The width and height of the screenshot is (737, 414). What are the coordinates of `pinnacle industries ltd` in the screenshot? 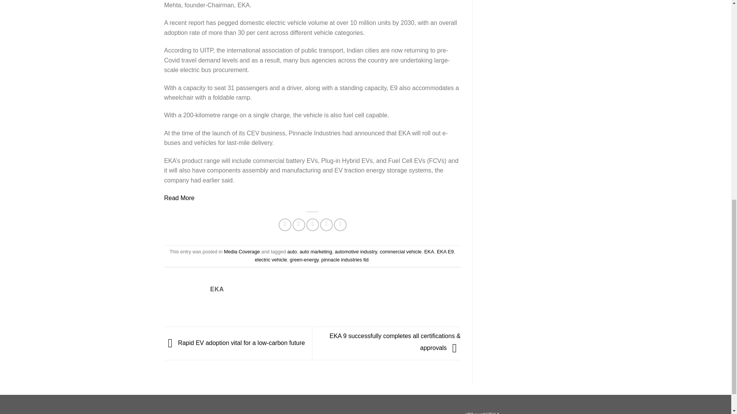 It's located at (345, 259).